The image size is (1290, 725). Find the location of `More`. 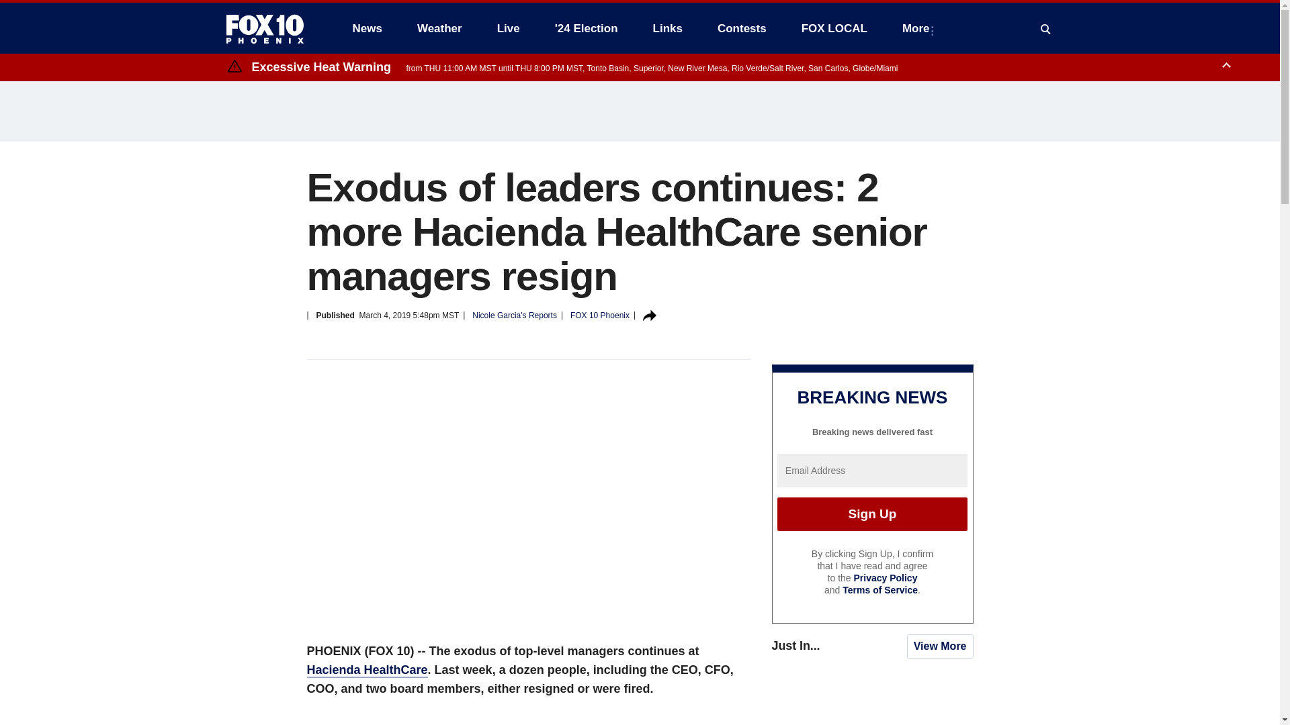

More is located at coordinates (918, 28).